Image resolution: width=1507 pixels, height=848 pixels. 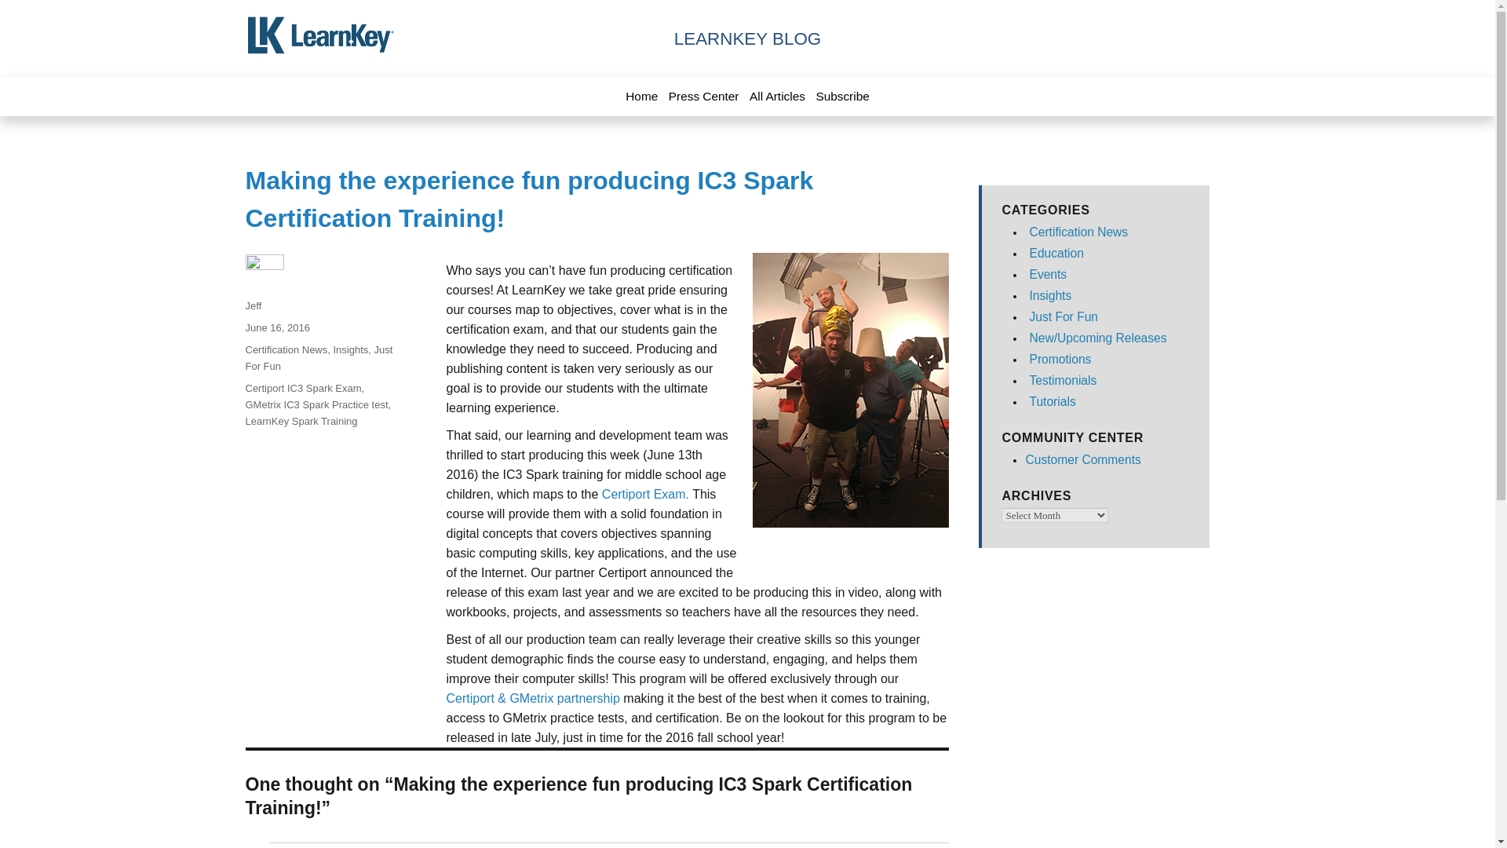 I want to click on Certification News, so click(x=1078, y=232).